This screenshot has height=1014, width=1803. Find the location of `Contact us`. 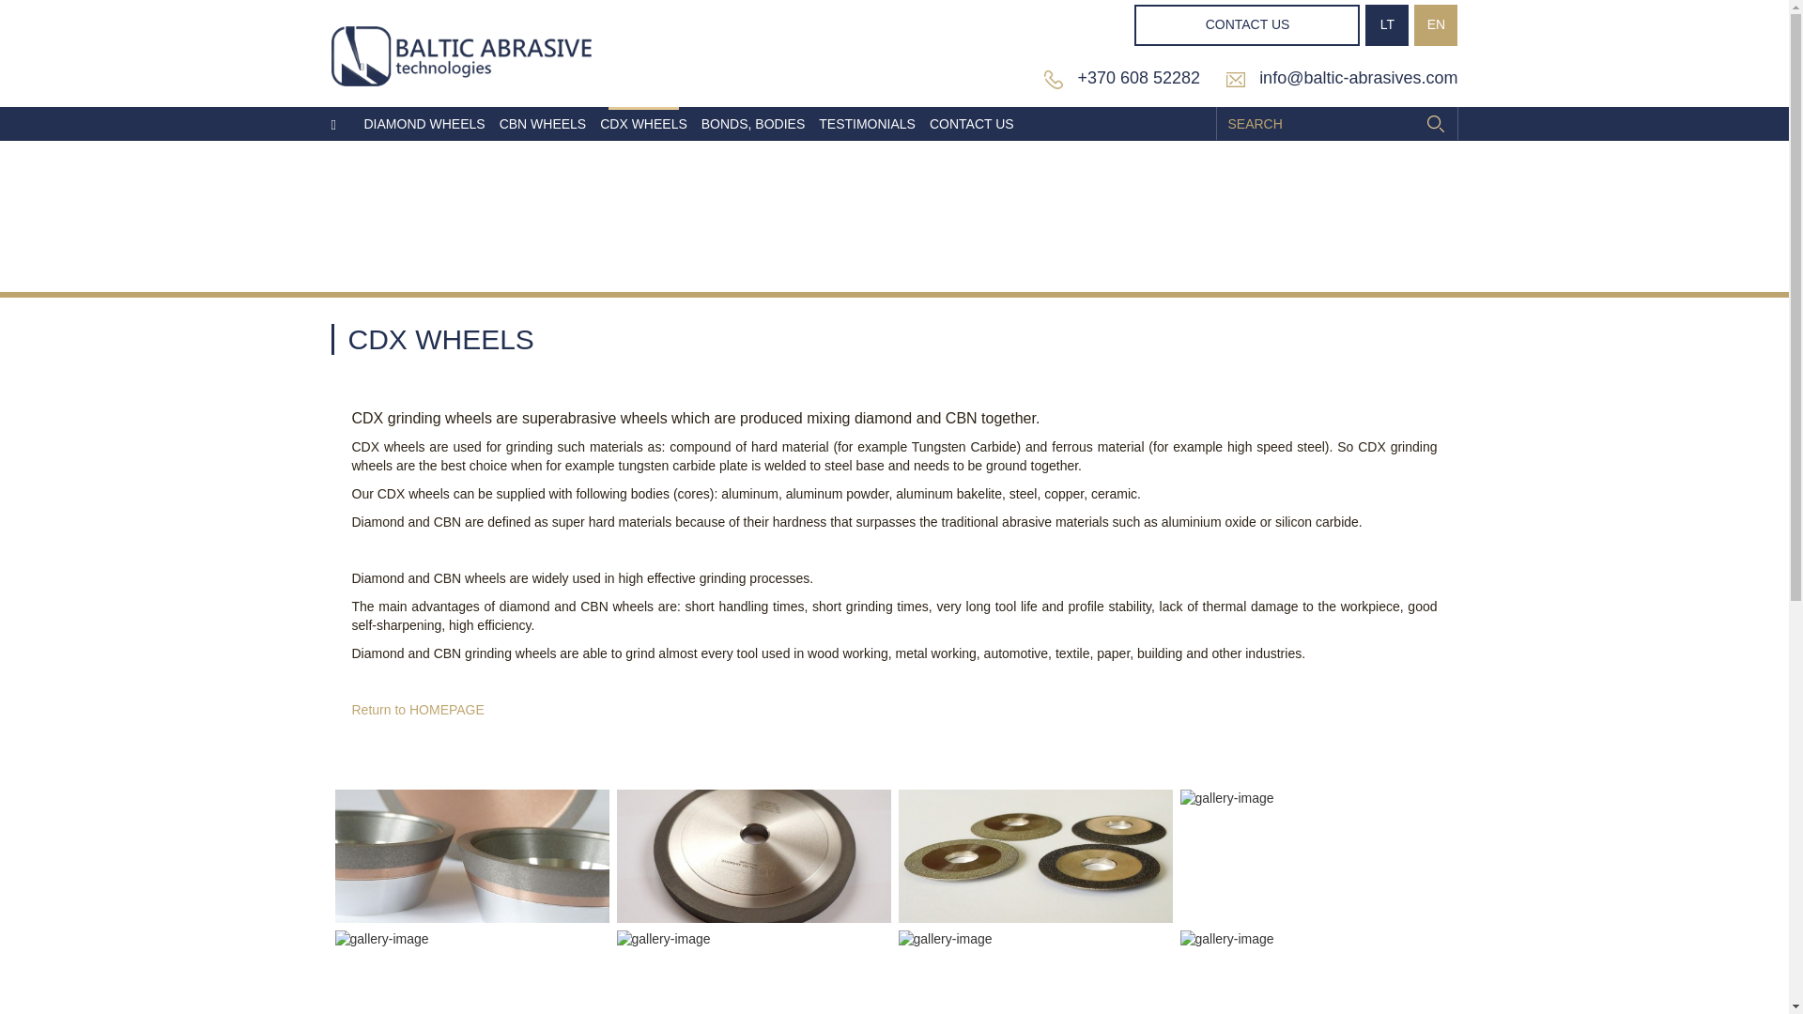

Contact us is located at coordinates (971, 124).